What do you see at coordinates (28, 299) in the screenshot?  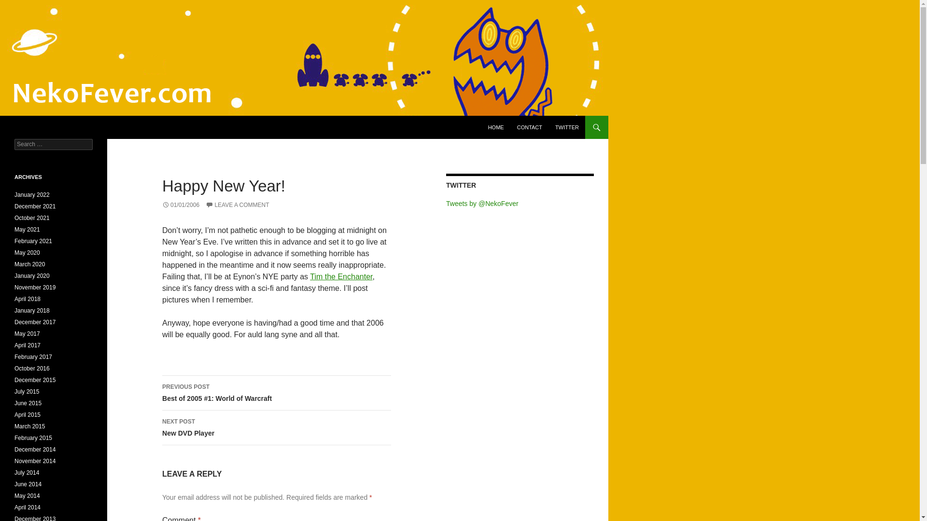 I see `April 2018` at bounding box center [28, 299].